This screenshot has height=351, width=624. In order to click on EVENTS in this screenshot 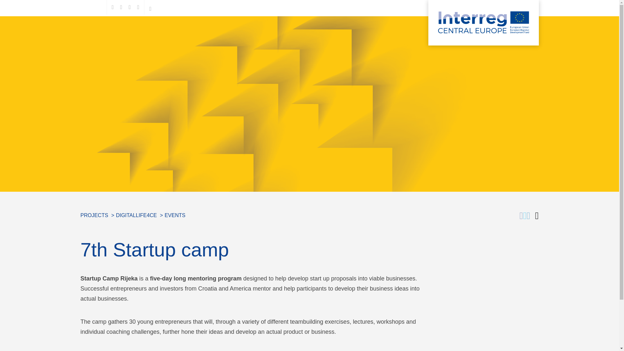, I will do `click(175, 215)`.